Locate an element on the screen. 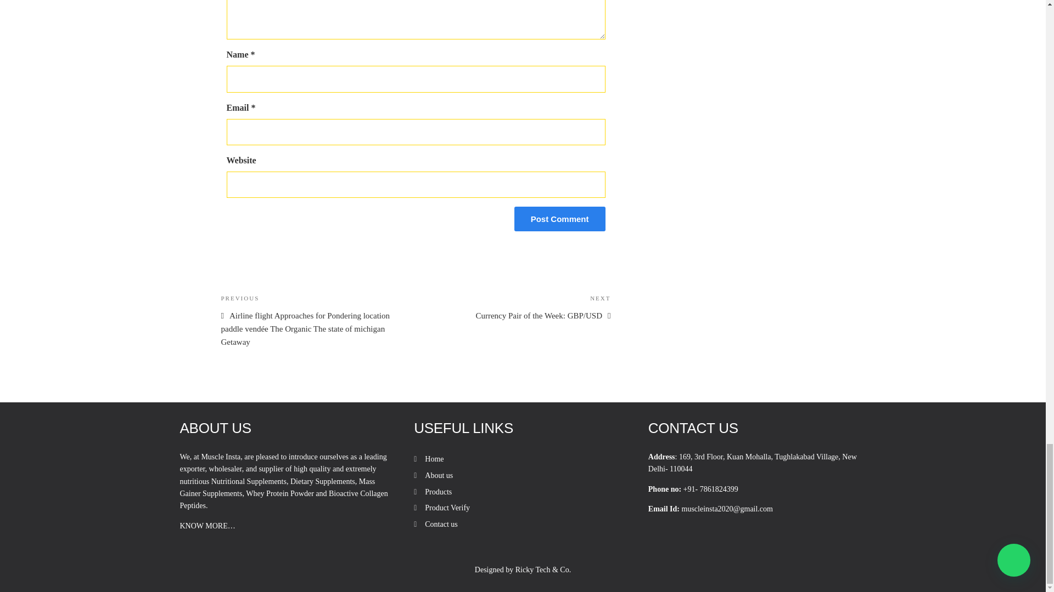 The height and width of the screenshot is (592, 1054). Products is located at coordinates (438, 492).